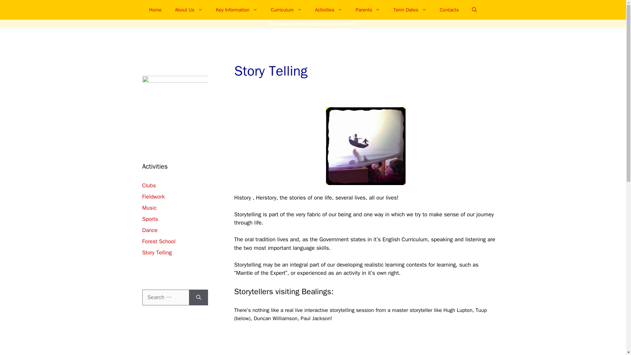 This screenshot has width=631, height=355. What do you see at coordinates (150, 219) in the screenshot?
I see `Sports` at bounding box center [150, 219].